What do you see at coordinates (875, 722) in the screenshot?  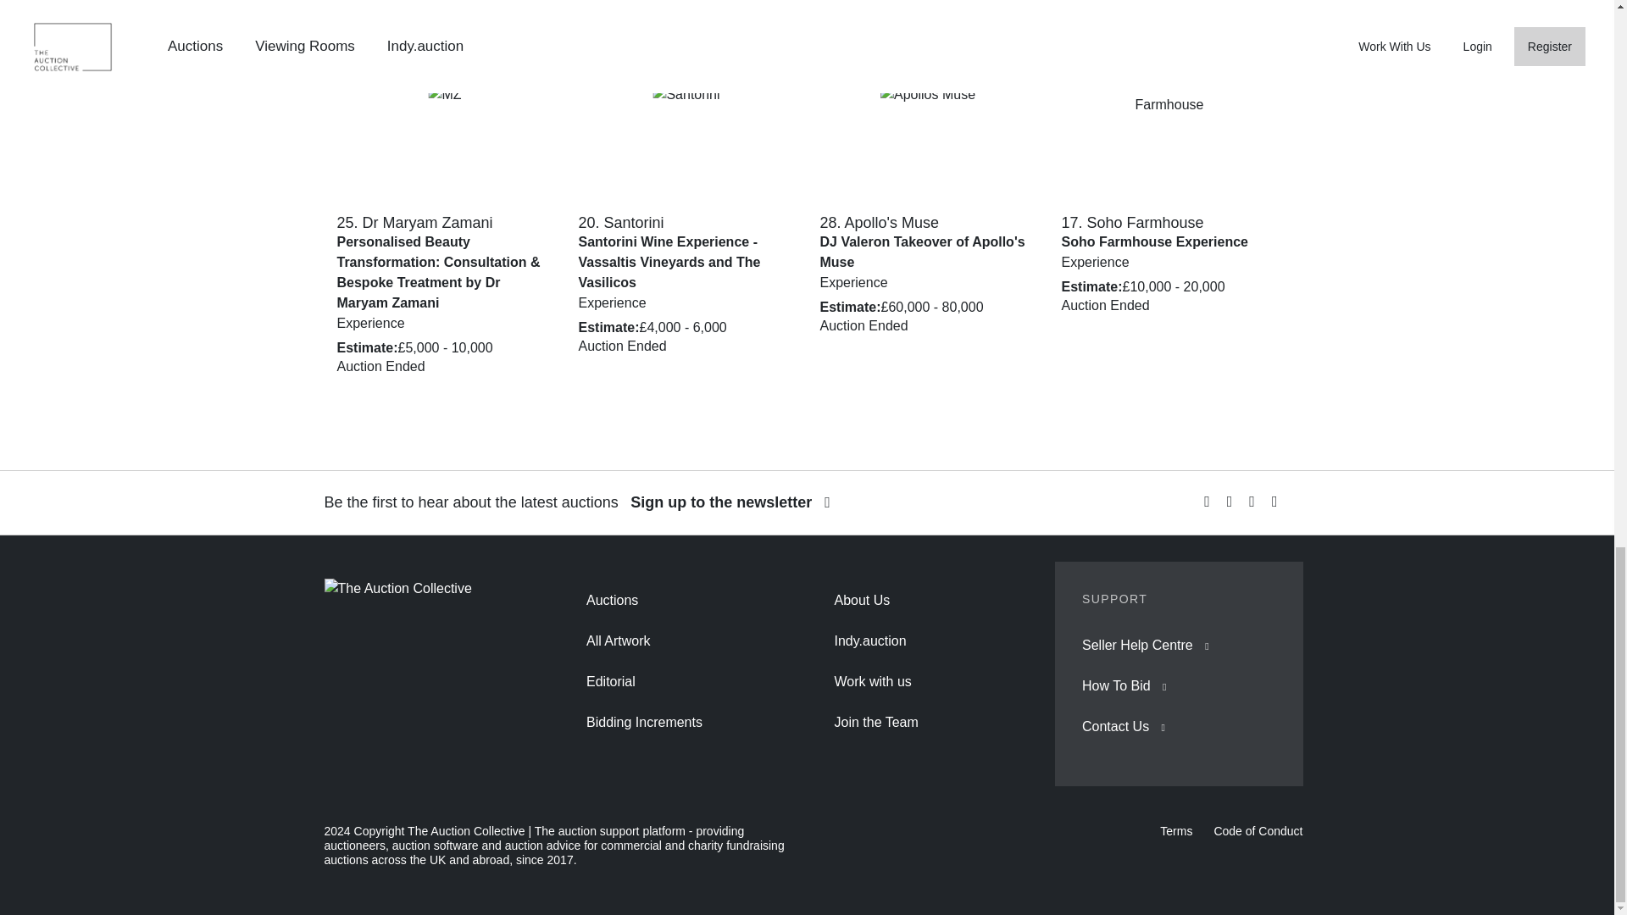 I see `Join the Team` at bounding box center [875, 722].